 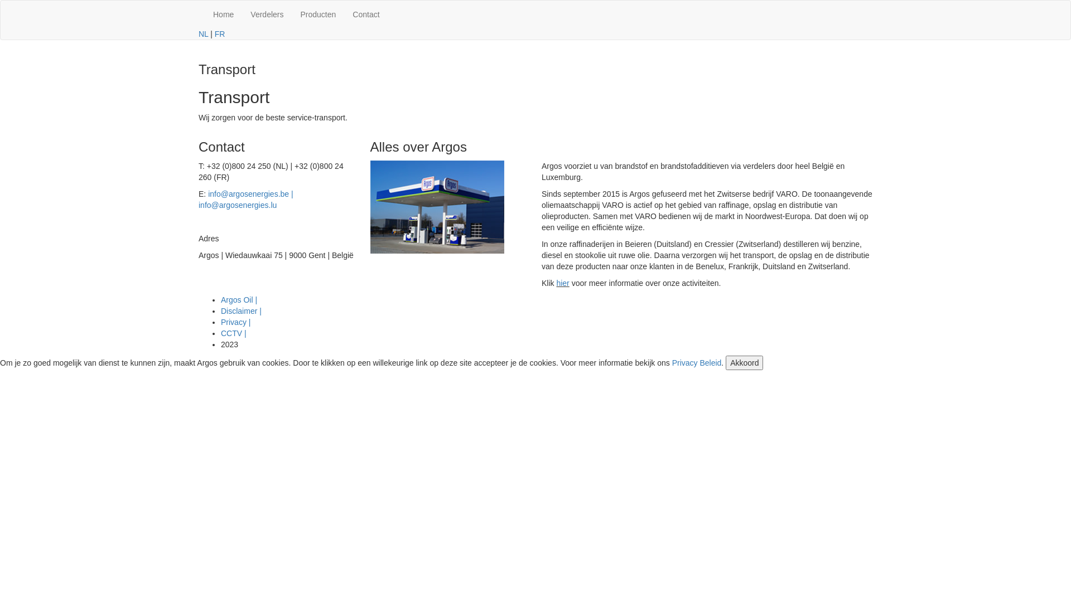 What do you see at coordinates (267, 14) in the screenshot?
I see `Verdelers` at bounding box center [267, 14].